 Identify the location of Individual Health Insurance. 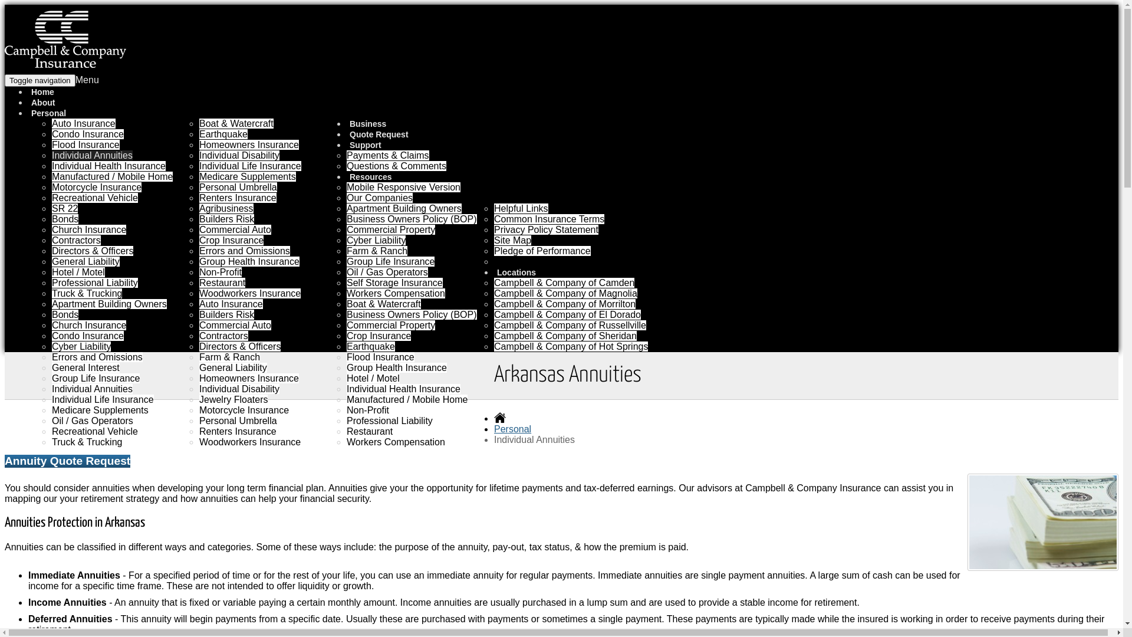
(403, 389).